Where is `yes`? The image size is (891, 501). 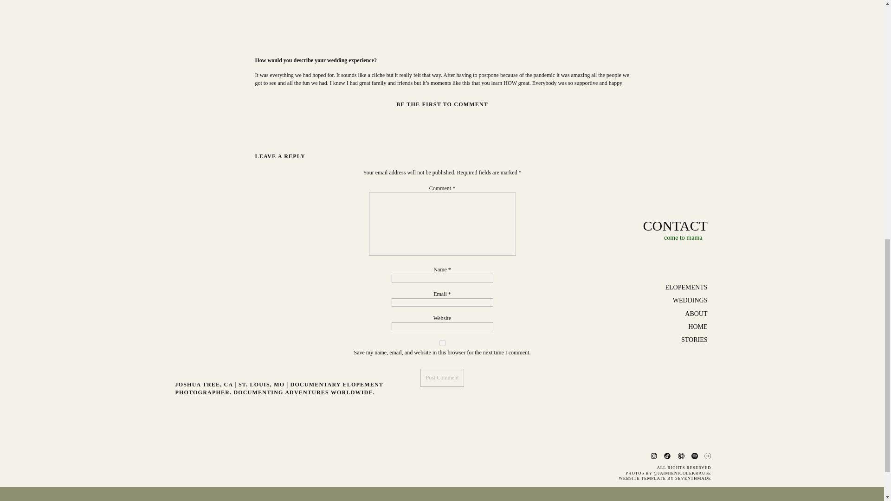 yes is located at coordinates (442, 343).